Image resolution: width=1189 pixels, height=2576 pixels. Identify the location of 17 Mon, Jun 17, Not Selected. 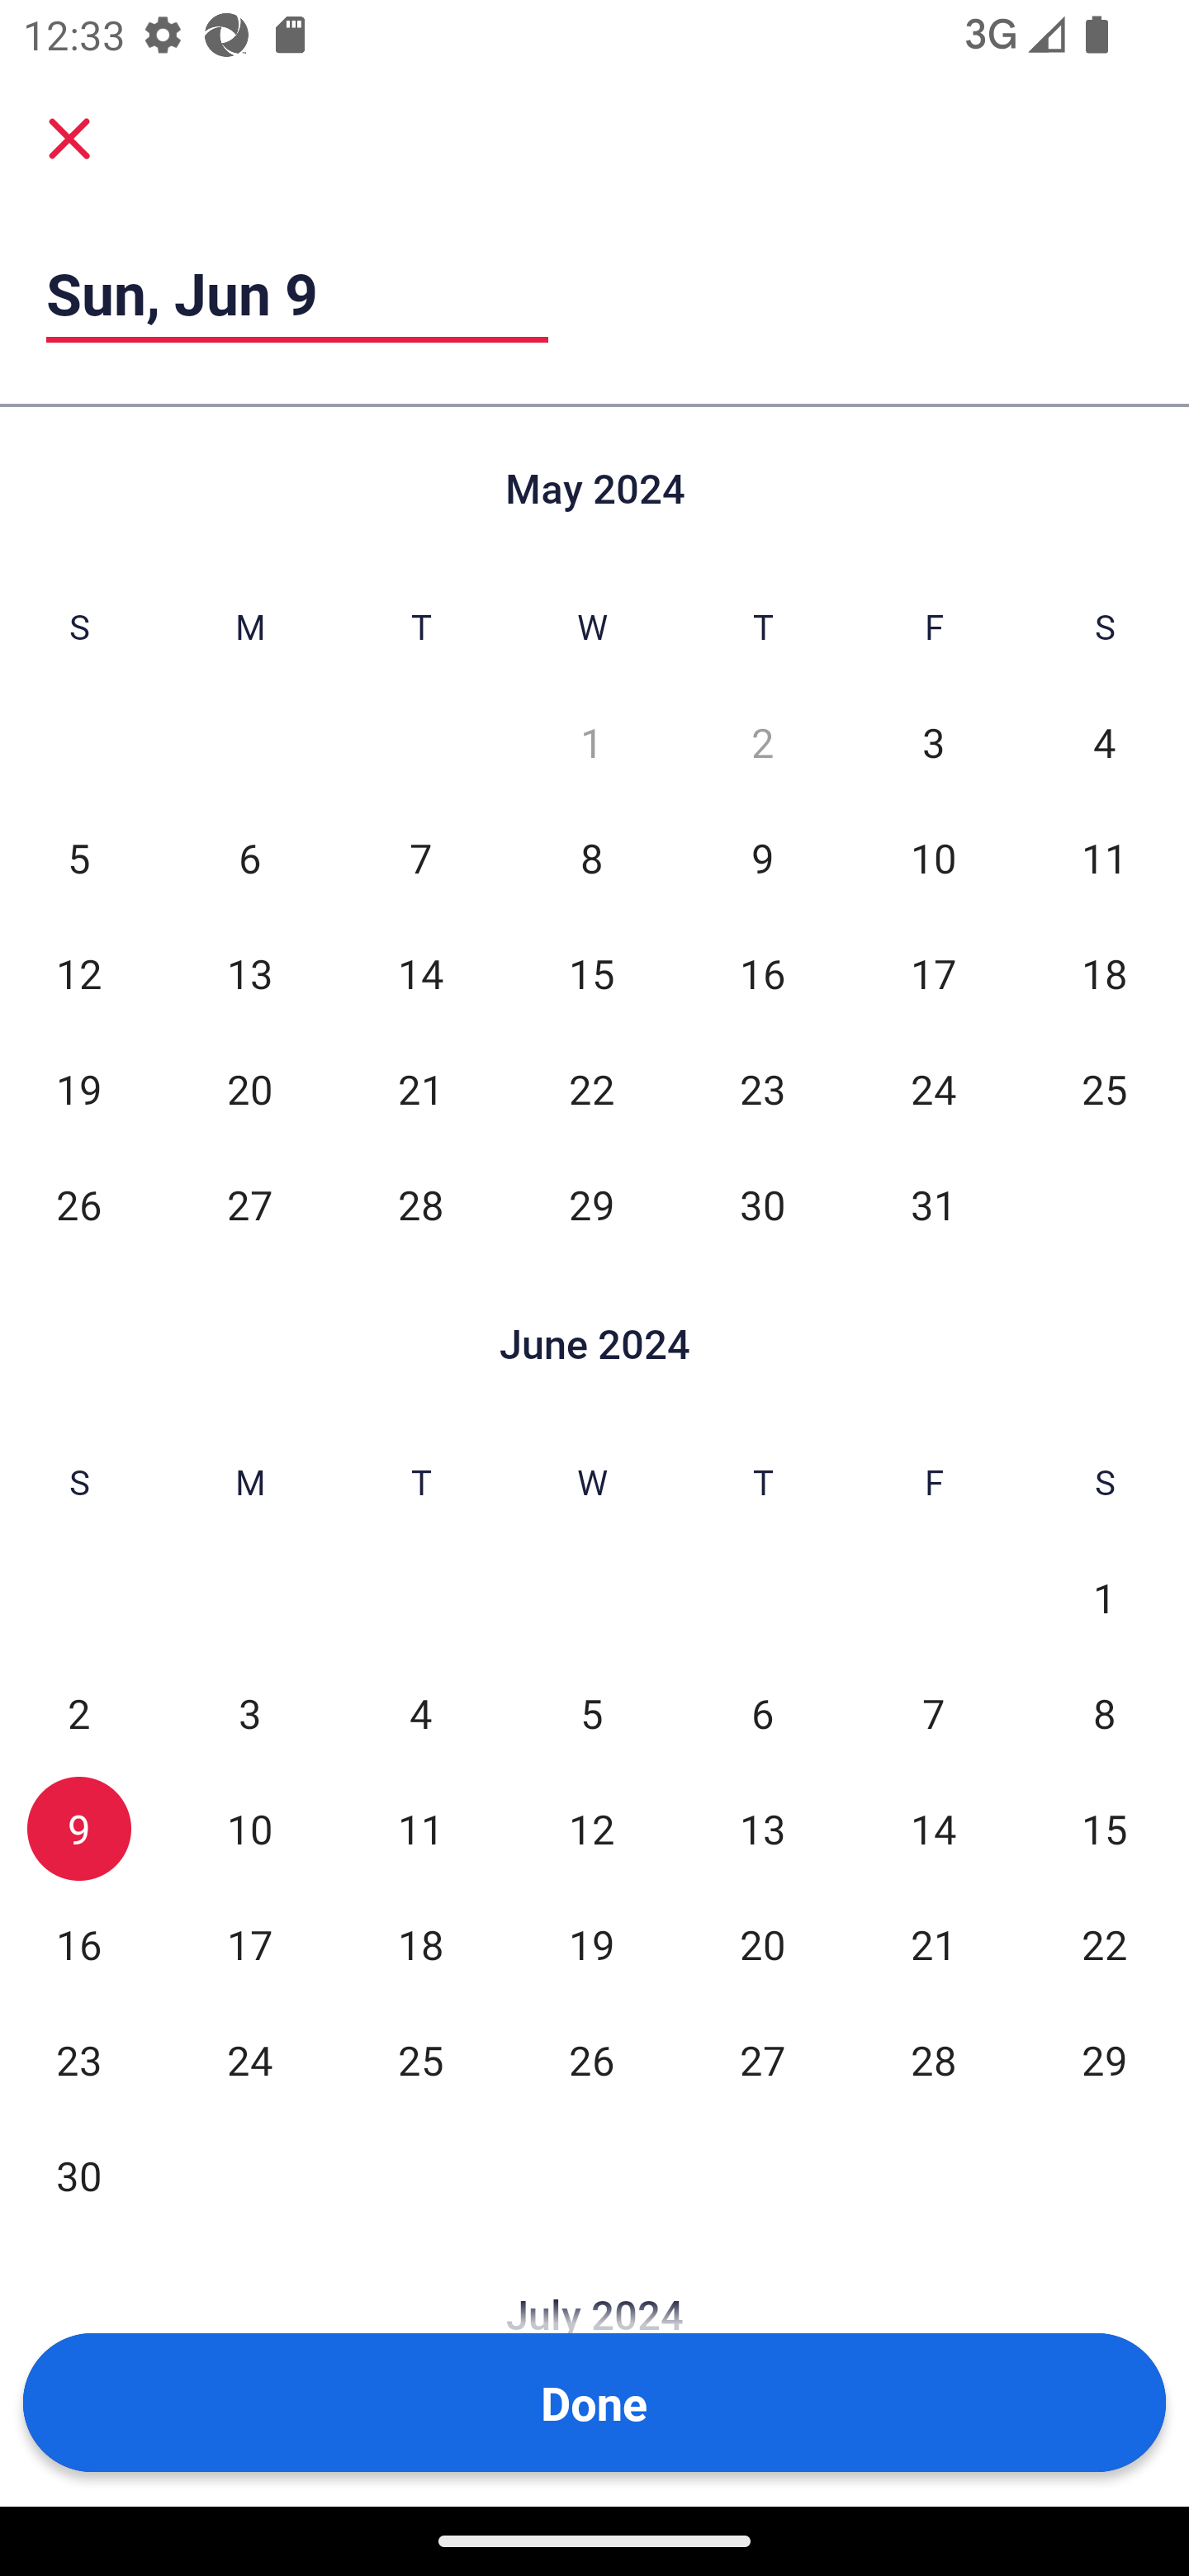
(249, 1944).